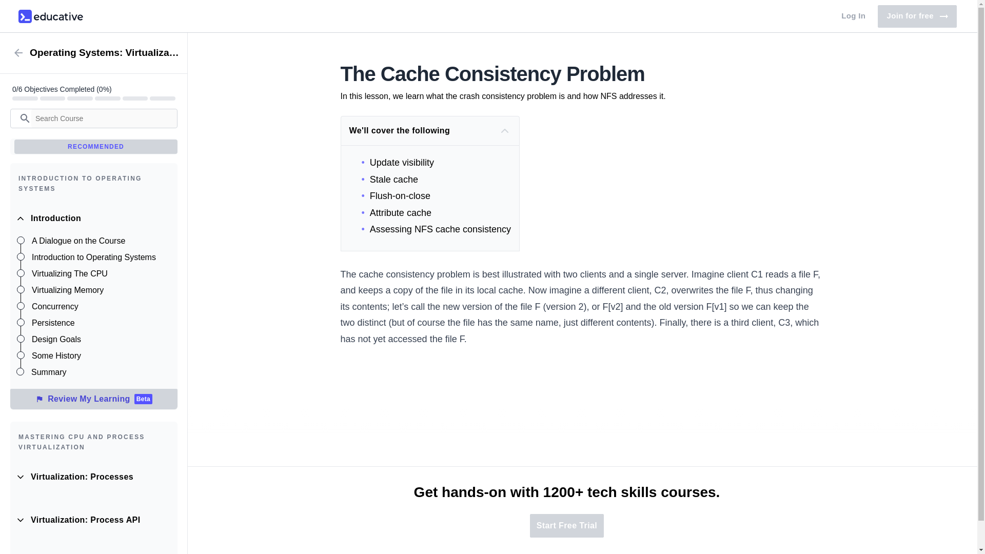  Describe the element at coordinates (95, 147) in the screenshot. I see `RECOMMENDED` at that location.